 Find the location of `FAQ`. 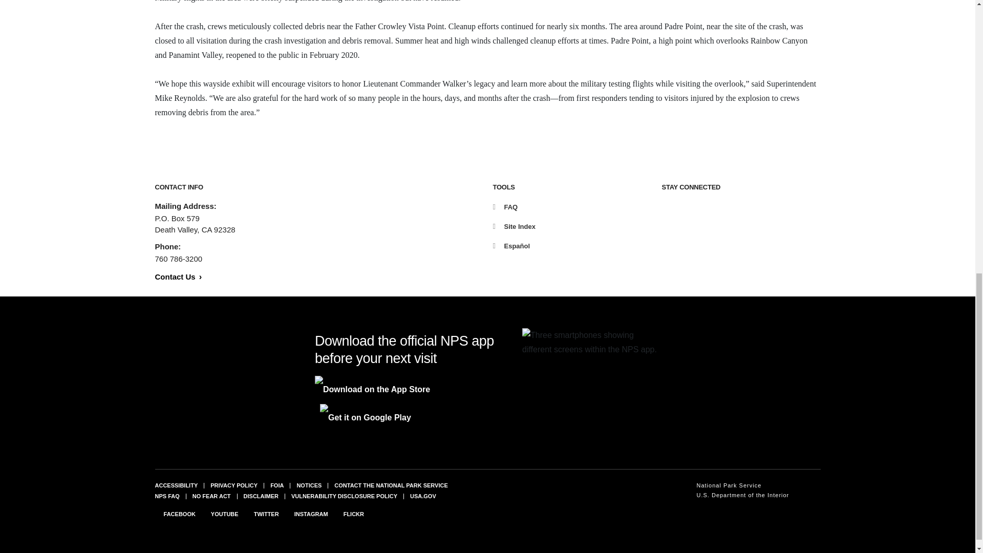

FAQ is located at coordinates (505, 207).